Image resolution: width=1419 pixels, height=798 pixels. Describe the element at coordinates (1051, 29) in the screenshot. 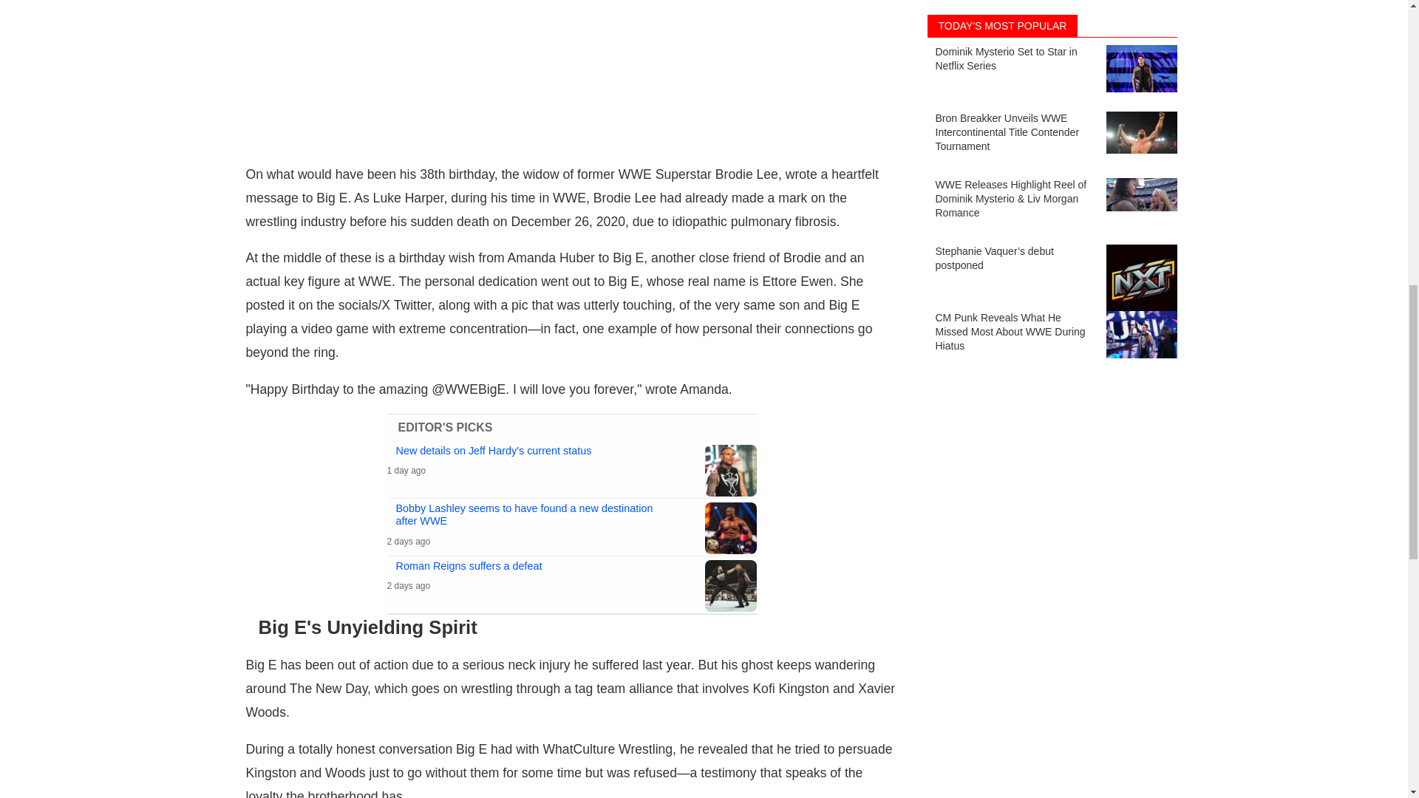

I see `Dominik Mysterio Set to Star in Netflix Series` at that location.